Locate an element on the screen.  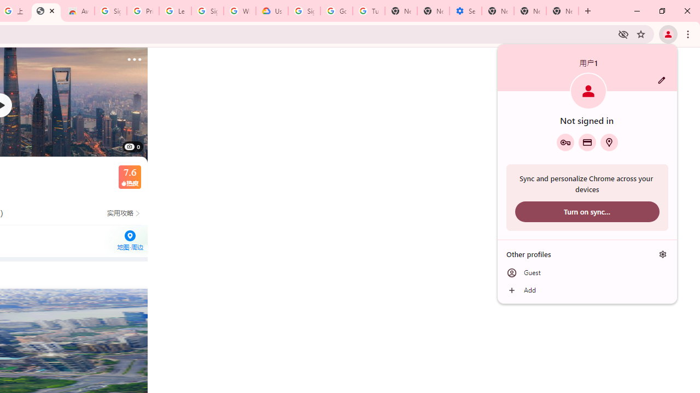
New Tab is located at coordinates (498, 11).